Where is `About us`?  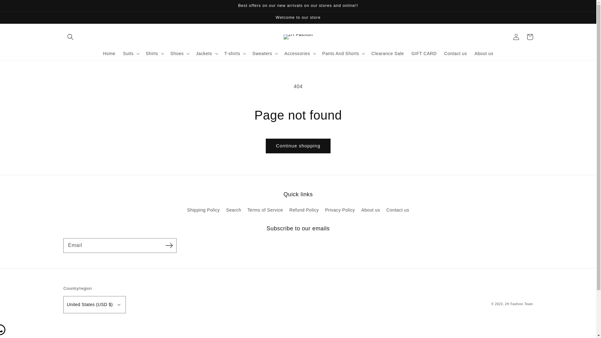 About us is located at coordinates (484, 54).